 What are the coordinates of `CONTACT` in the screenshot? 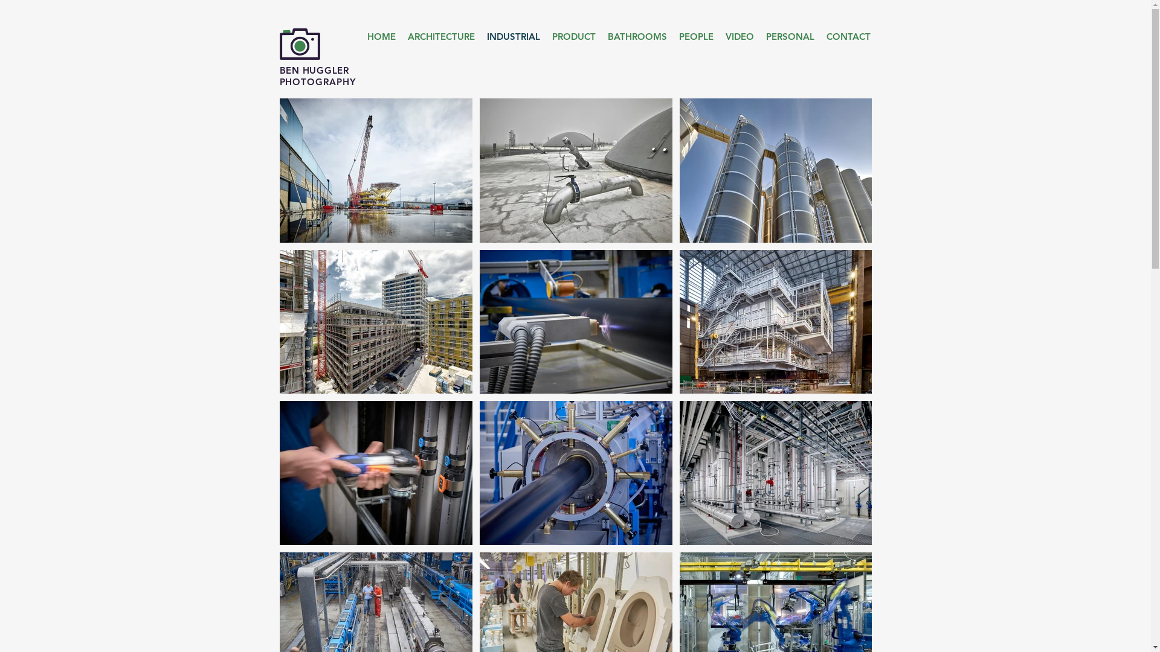 It's located at (848, 37).